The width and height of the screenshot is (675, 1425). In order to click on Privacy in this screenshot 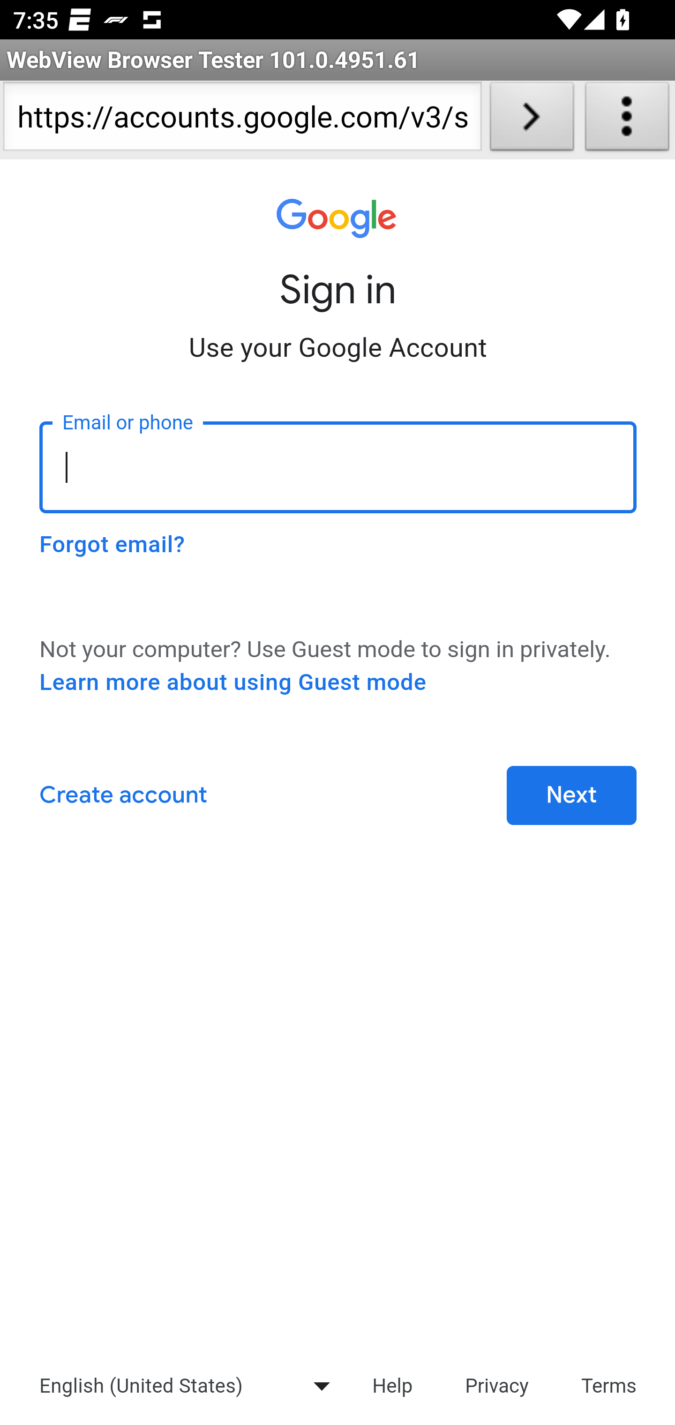, I will do `click(497, 1385)`.